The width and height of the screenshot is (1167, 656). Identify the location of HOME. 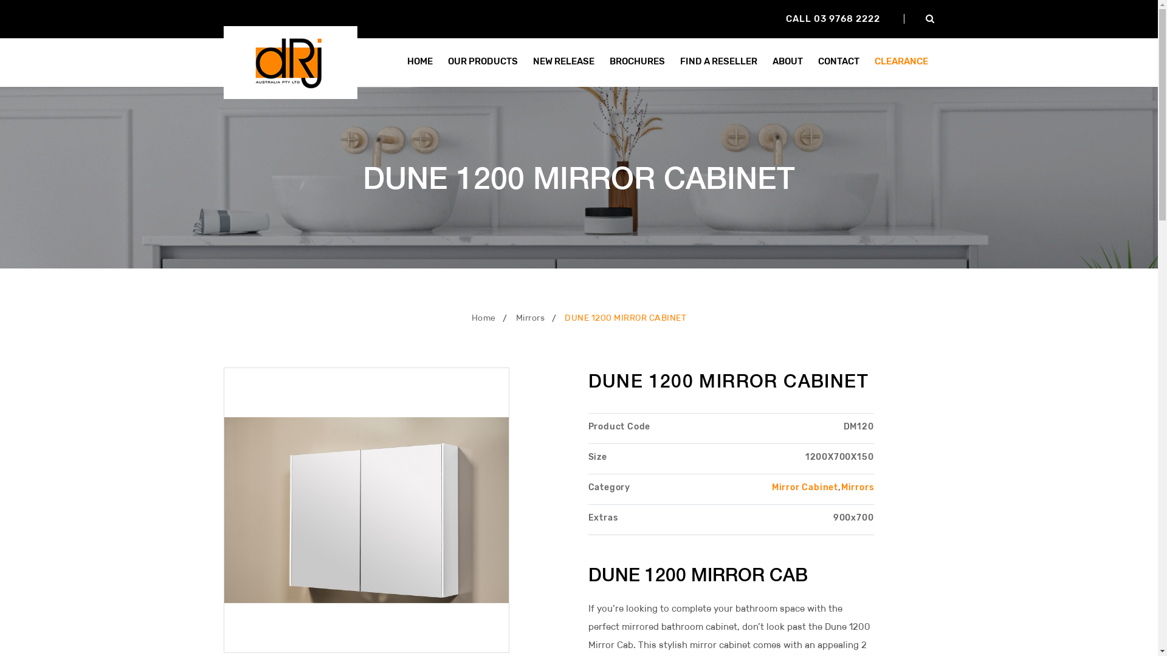
(419, 62).